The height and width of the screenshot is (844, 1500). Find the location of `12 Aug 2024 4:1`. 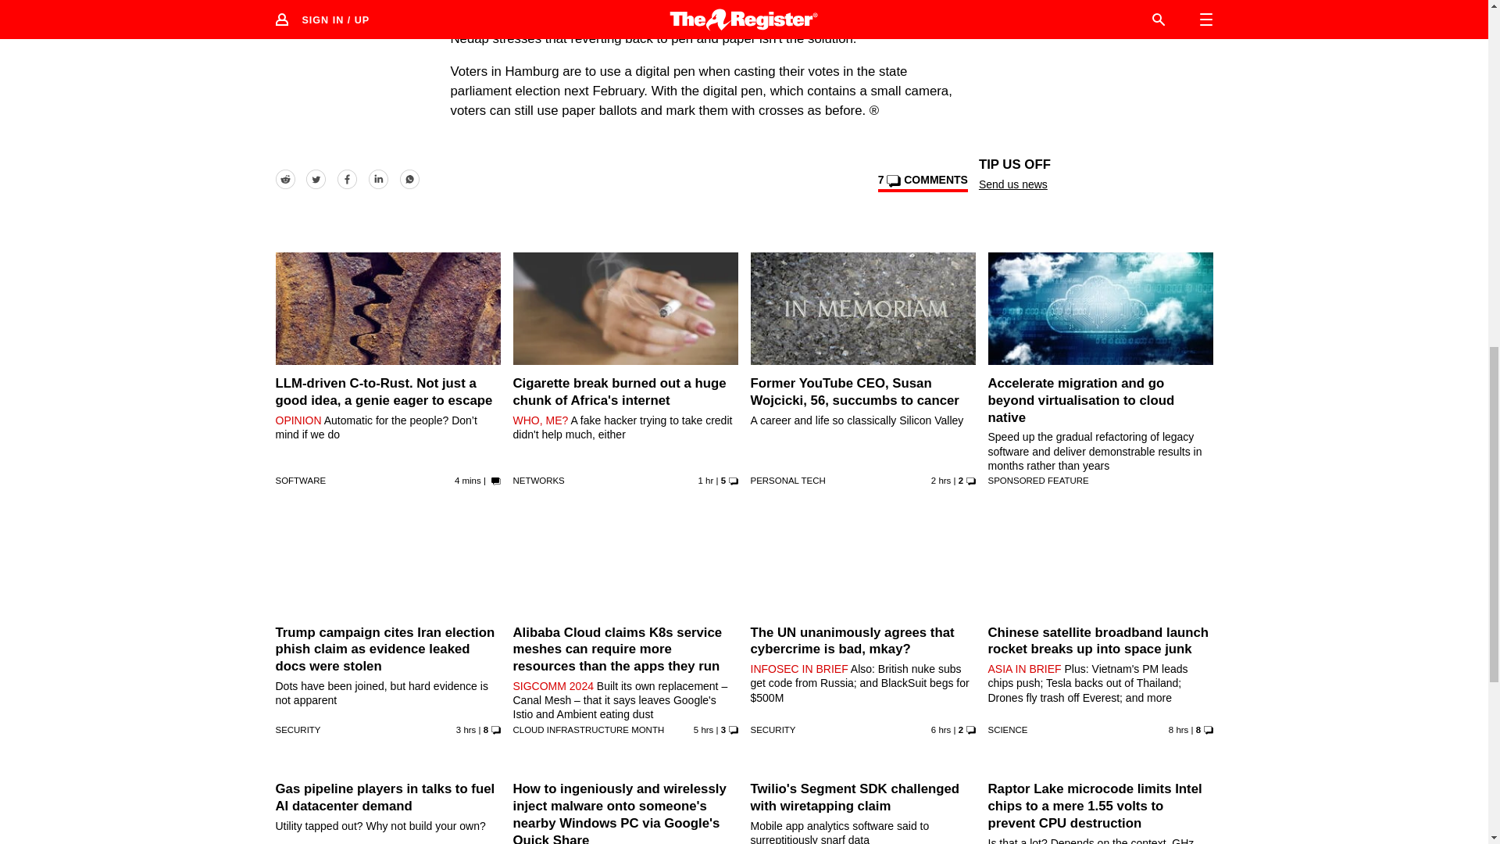

12 Aug 2024 4:1 is located at coordinates (703, 729).